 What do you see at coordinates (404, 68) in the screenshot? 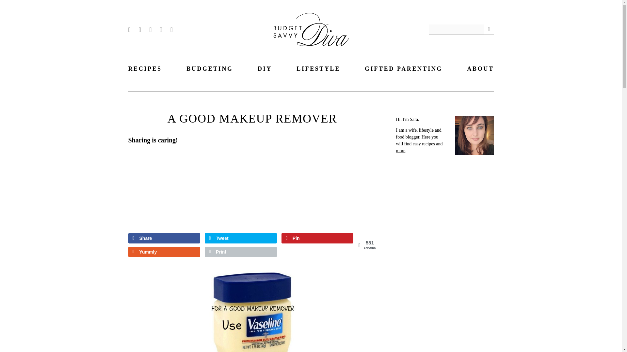
I see `GIFTED PARENTING` at bounding box center [404, 68].